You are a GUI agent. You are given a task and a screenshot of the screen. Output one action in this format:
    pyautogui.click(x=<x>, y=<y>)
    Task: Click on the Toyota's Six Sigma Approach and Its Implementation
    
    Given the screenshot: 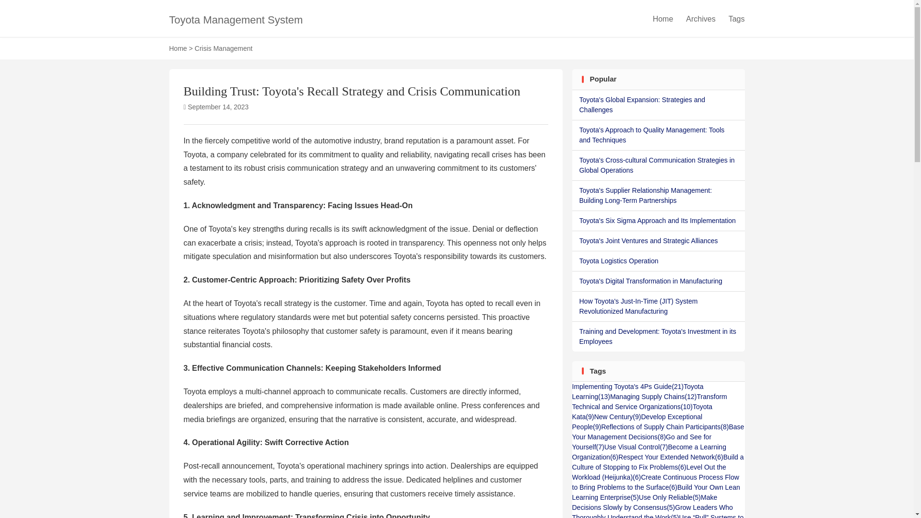 What is the action you would take?
    pyautogui.click(x=658, y=221)
    